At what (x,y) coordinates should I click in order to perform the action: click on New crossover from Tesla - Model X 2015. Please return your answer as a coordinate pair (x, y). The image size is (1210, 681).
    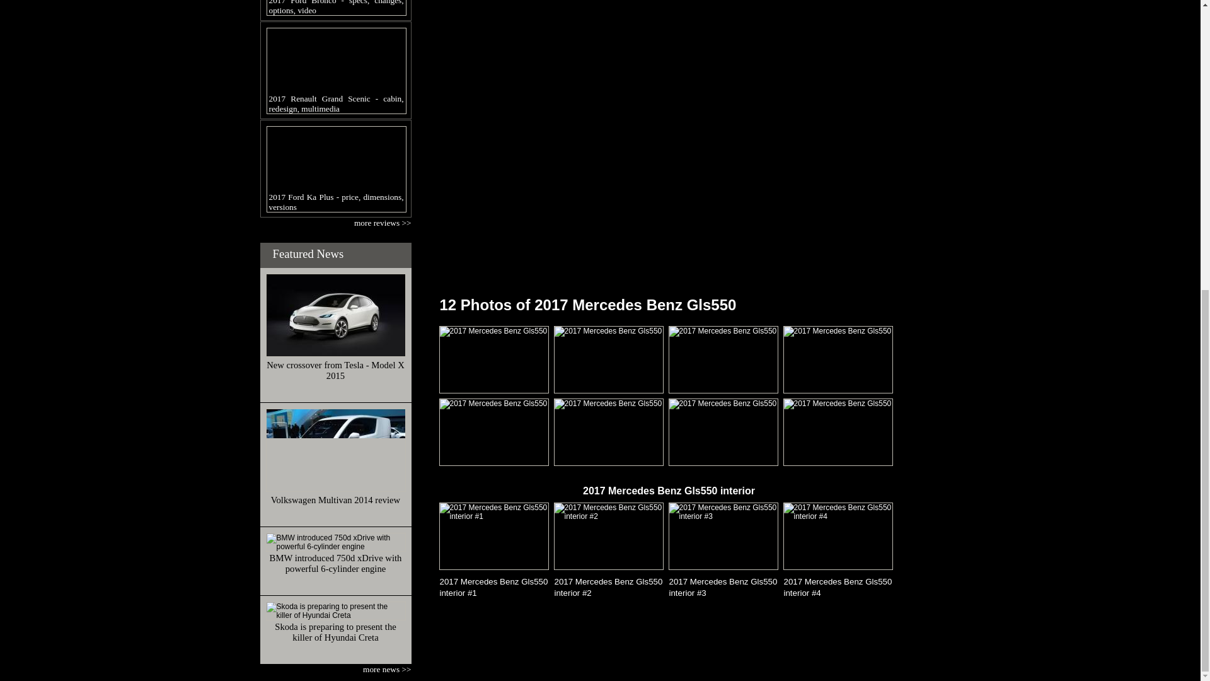
    Looking at the image, I should click on (335, 315).